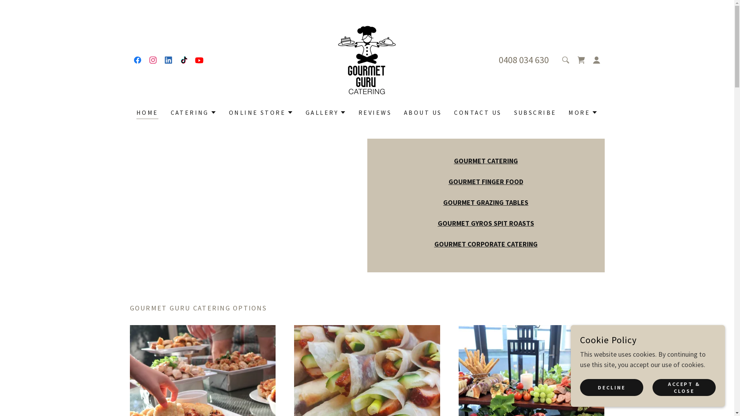 The height and width of the screenshot is (416, 740). Describe the element at coordinates (486, 161) in the screenshot. I see `GOURMET CATERING` at that location.